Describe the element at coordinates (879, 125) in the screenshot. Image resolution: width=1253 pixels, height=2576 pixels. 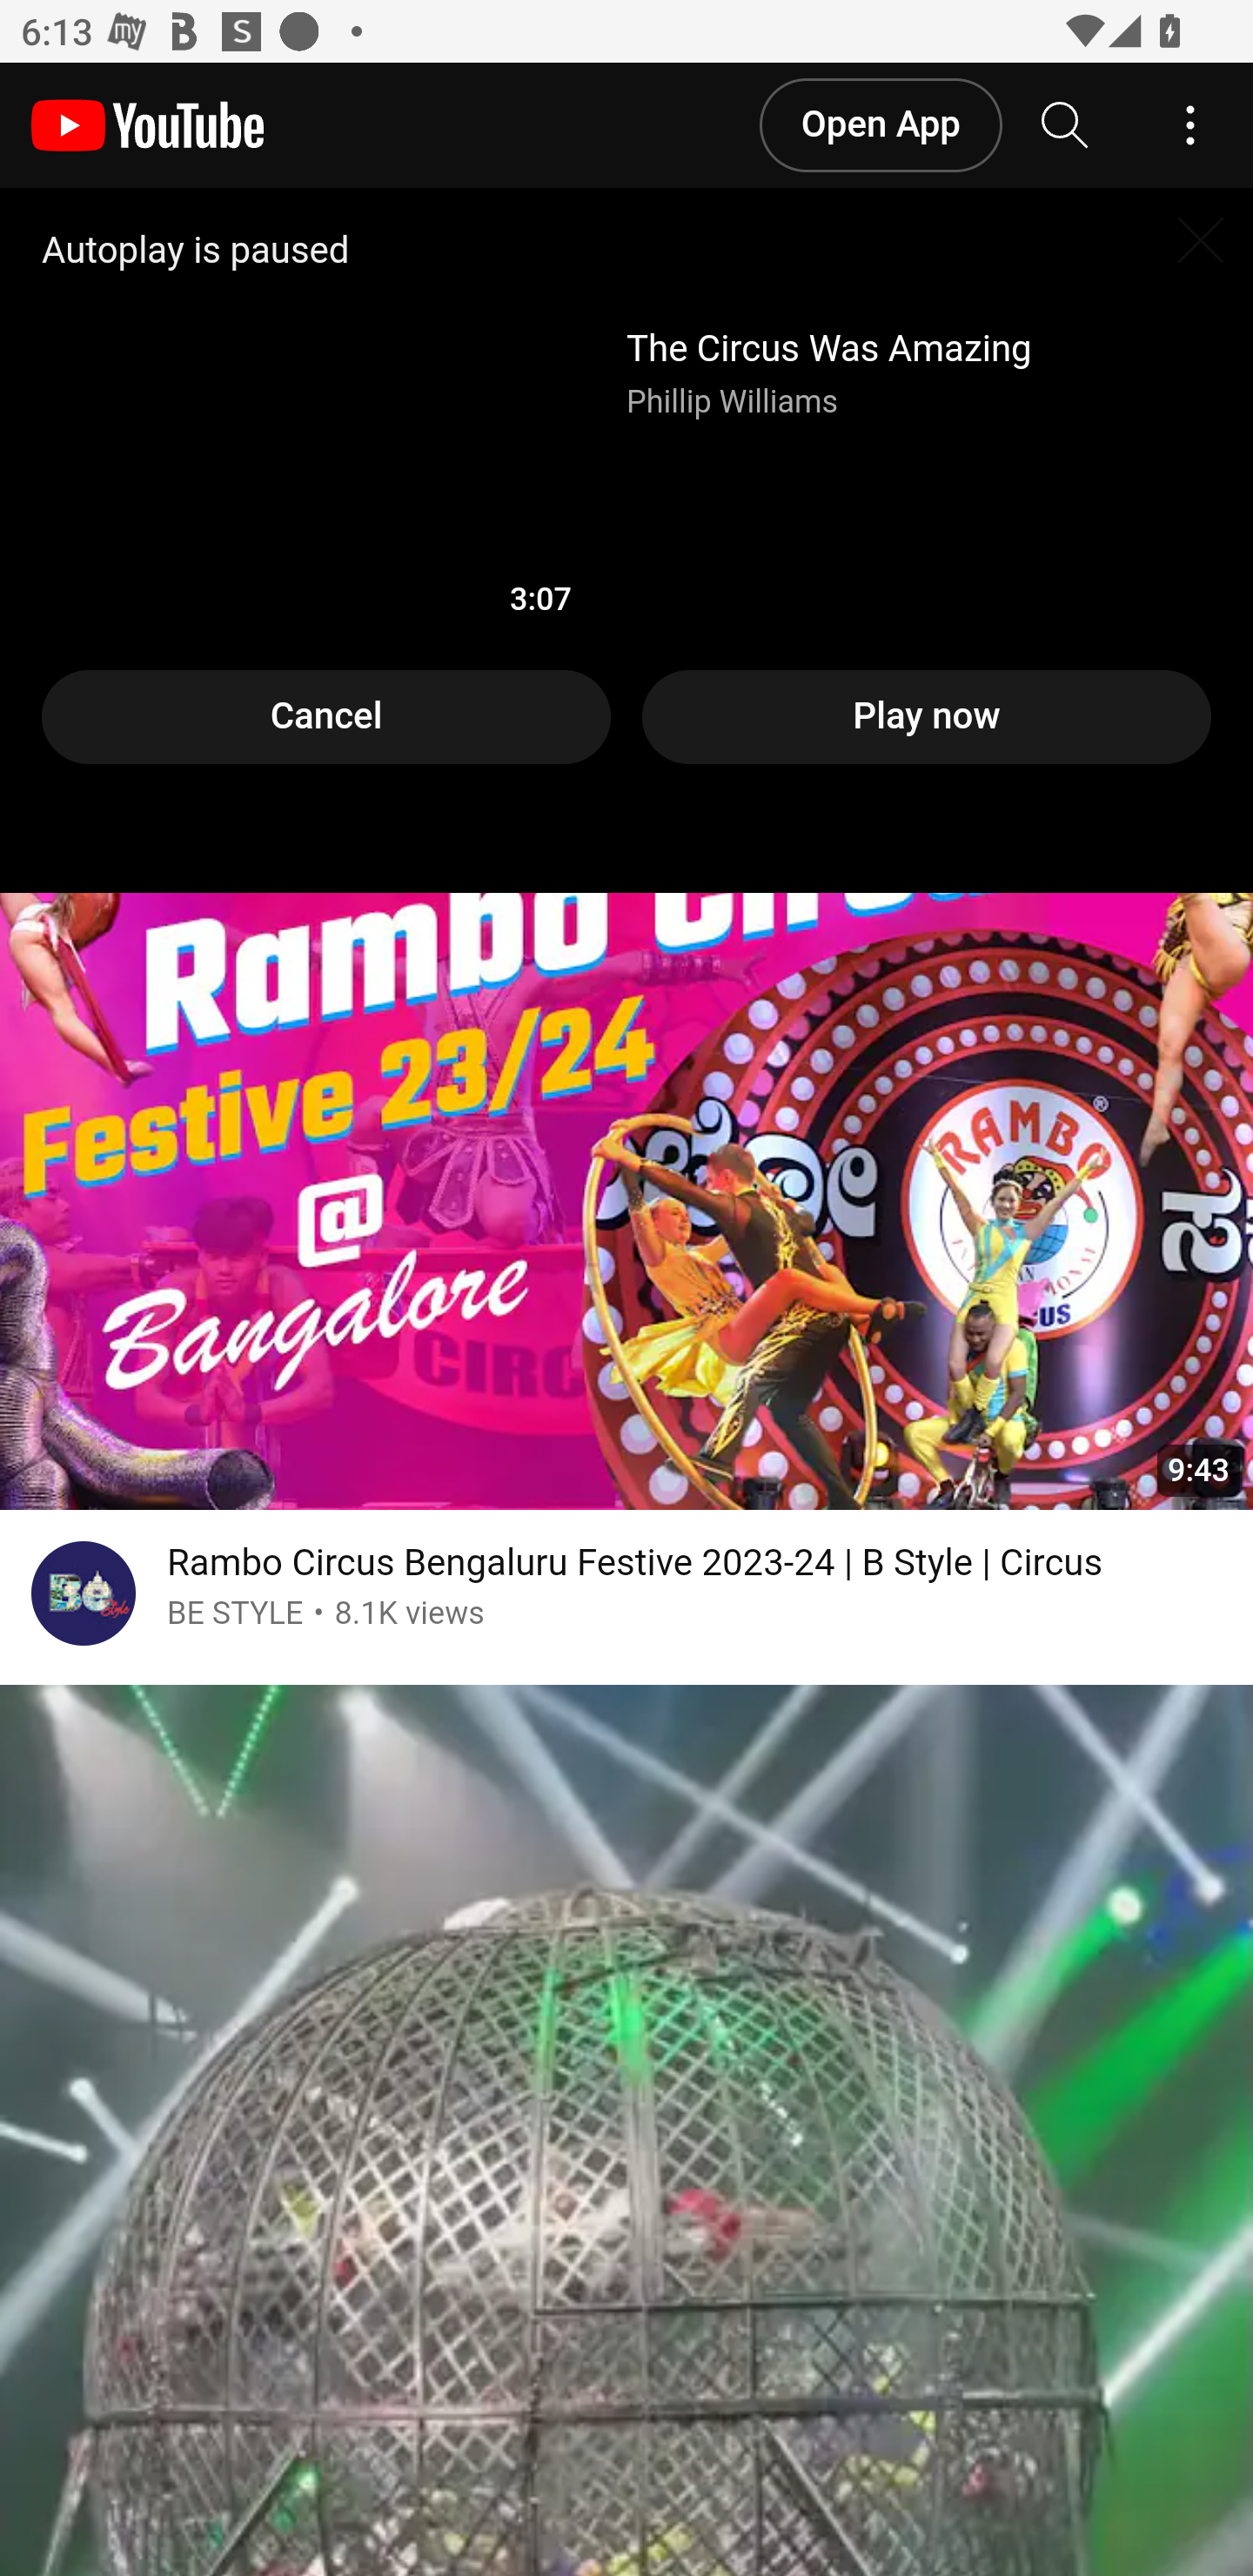
I see `Open App` at that location.